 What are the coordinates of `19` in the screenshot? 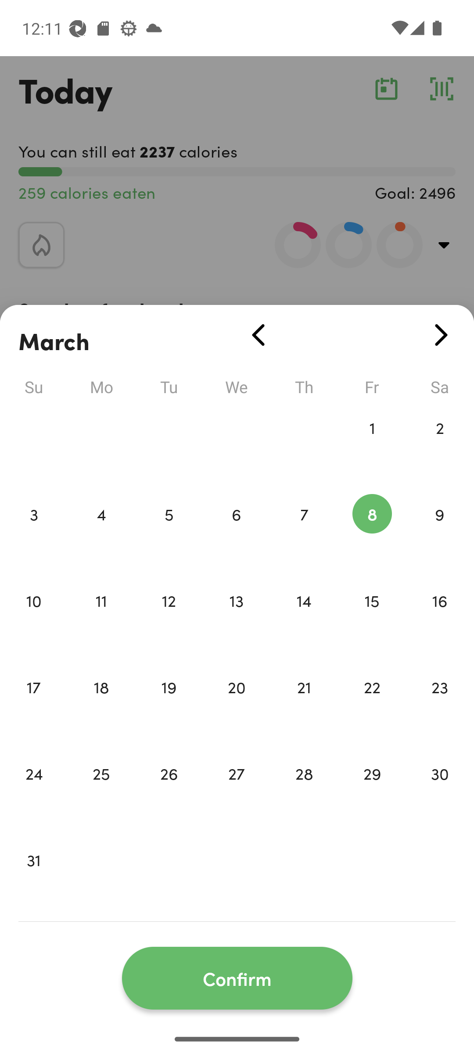 It's located at (169, 706).